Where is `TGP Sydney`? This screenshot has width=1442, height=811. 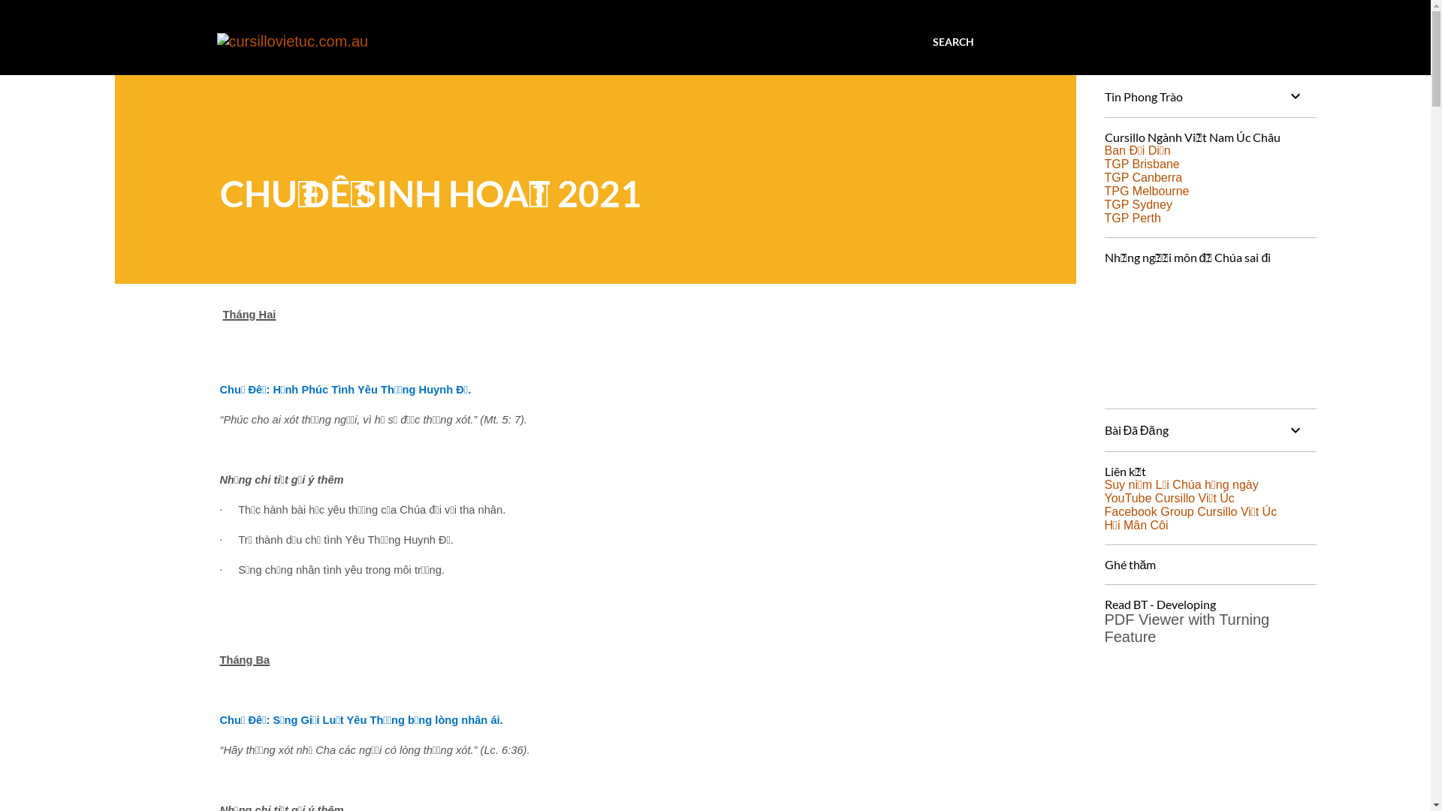 TGP Sydney is located at coordinates (1138, 204).